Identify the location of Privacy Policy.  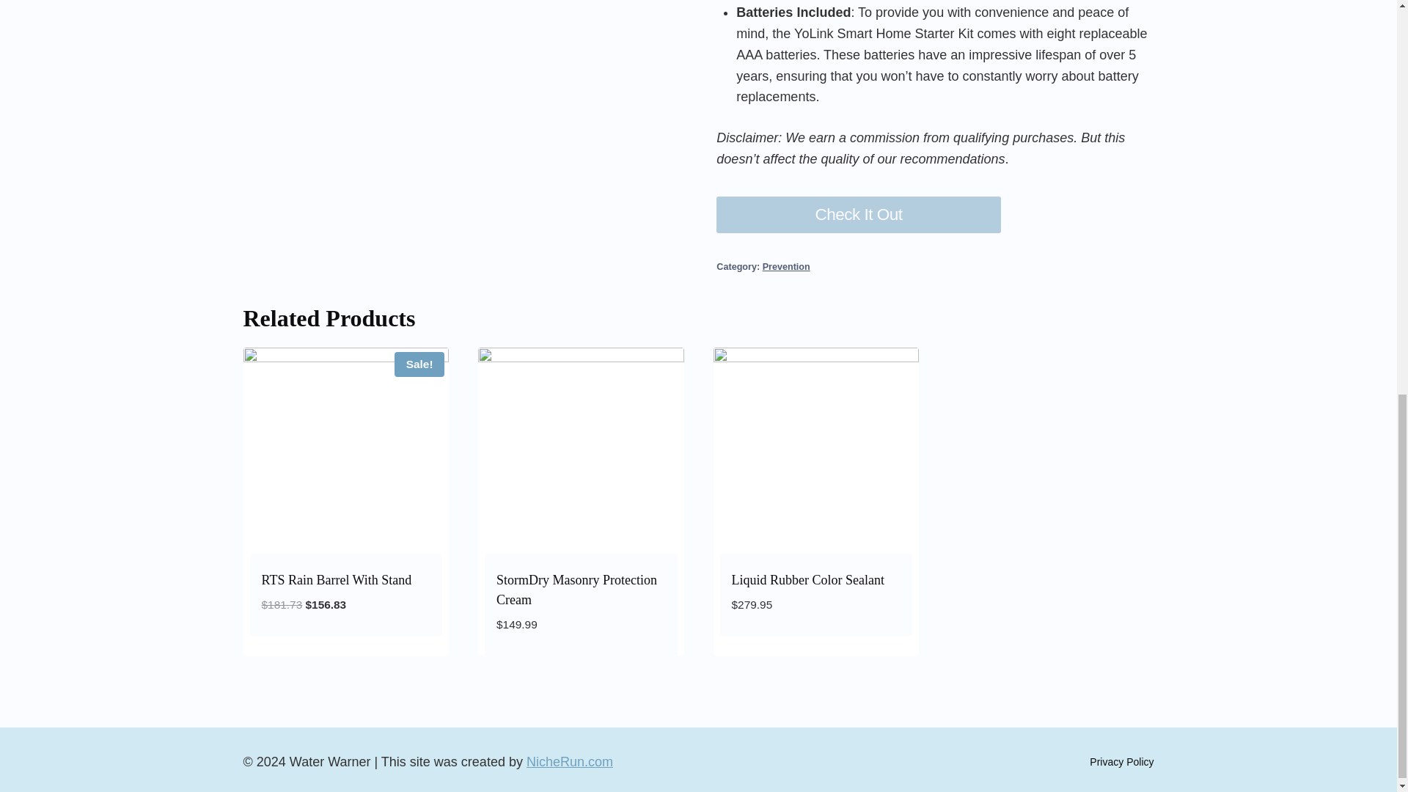
(1121, 761).